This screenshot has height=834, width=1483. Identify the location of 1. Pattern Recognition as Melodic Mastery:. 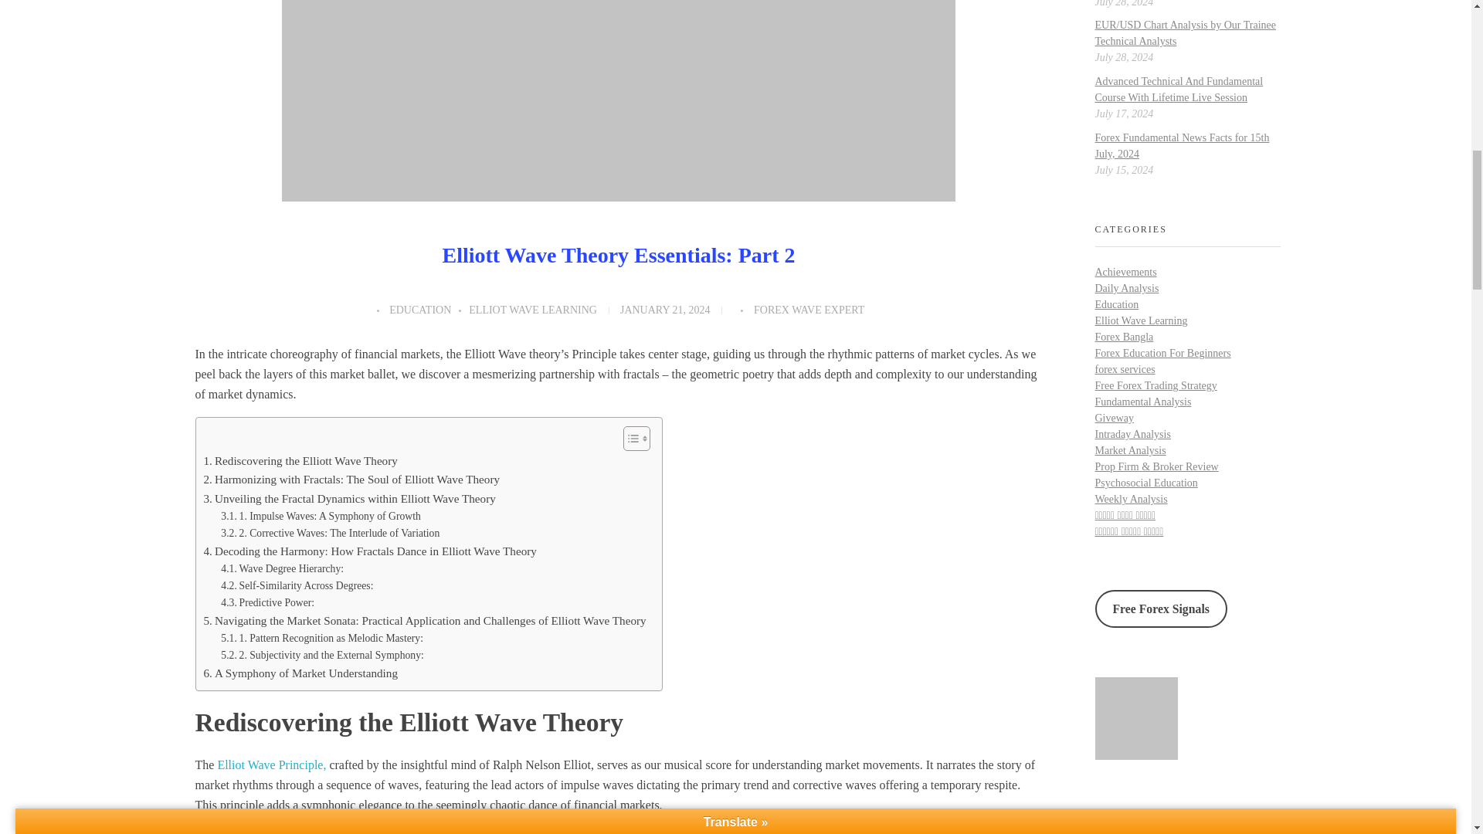
(321, 639).